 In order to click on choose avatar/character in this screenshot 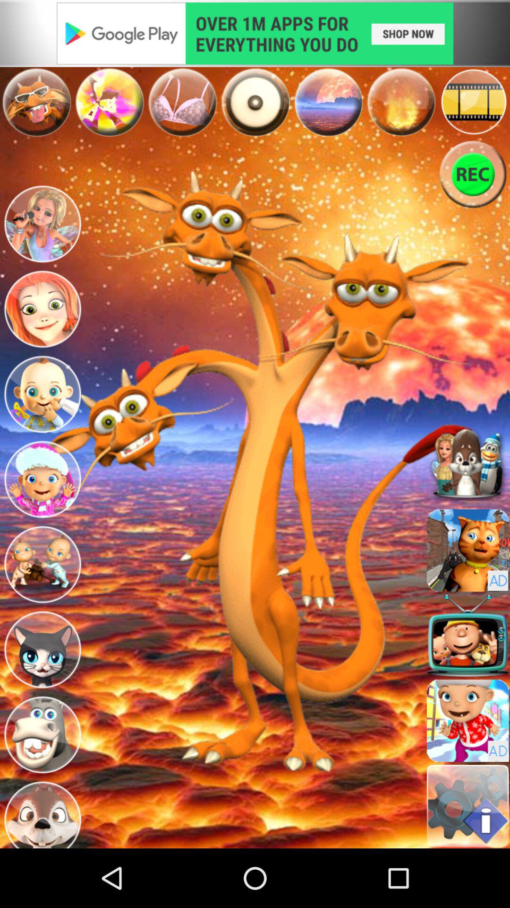, I will do `click(42, 309)`.